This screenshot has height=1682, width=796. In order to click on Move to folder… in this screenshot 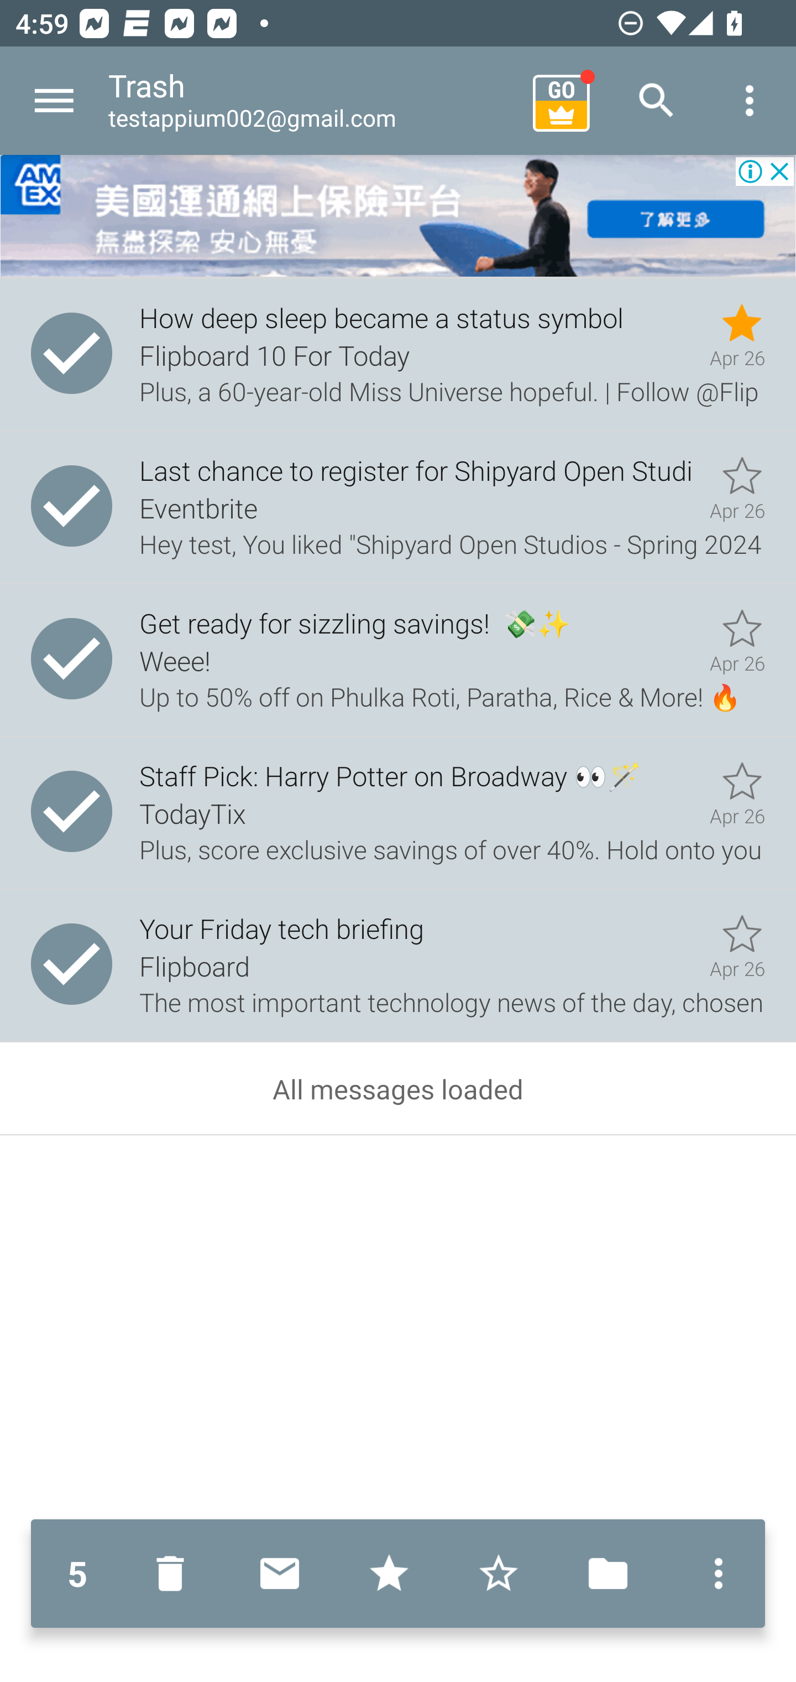, I will do `click(608, 1574)`.